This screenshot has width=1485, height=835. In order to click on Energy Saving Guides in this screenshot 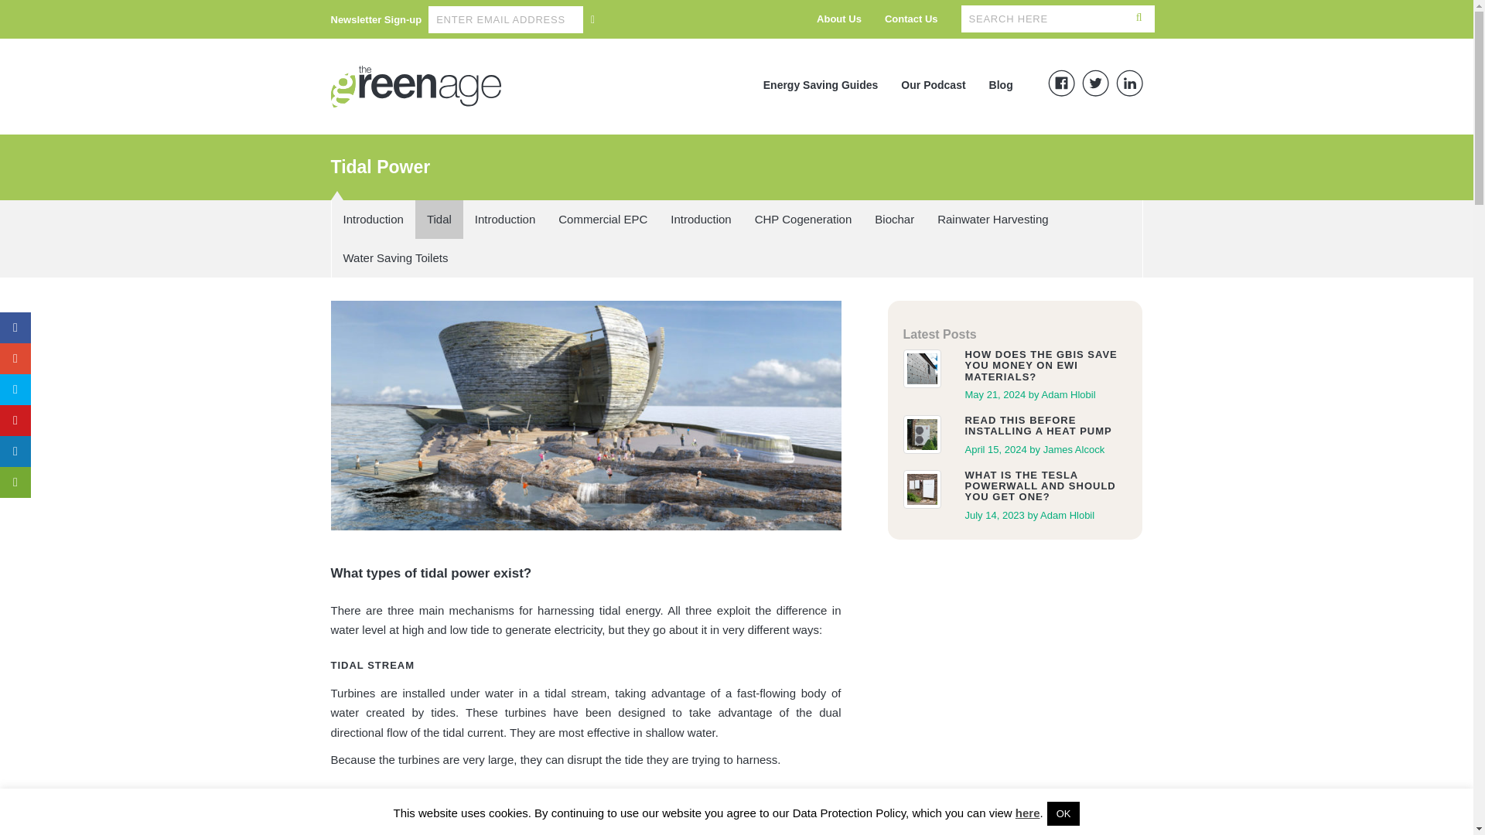, I will do `click(820, 85)`.